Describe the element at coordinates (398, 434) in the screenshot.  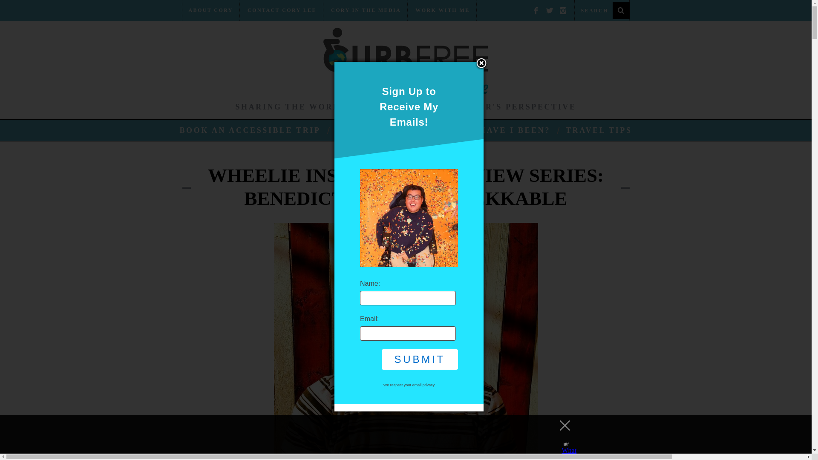
I see `3rd party ad content` at that location.